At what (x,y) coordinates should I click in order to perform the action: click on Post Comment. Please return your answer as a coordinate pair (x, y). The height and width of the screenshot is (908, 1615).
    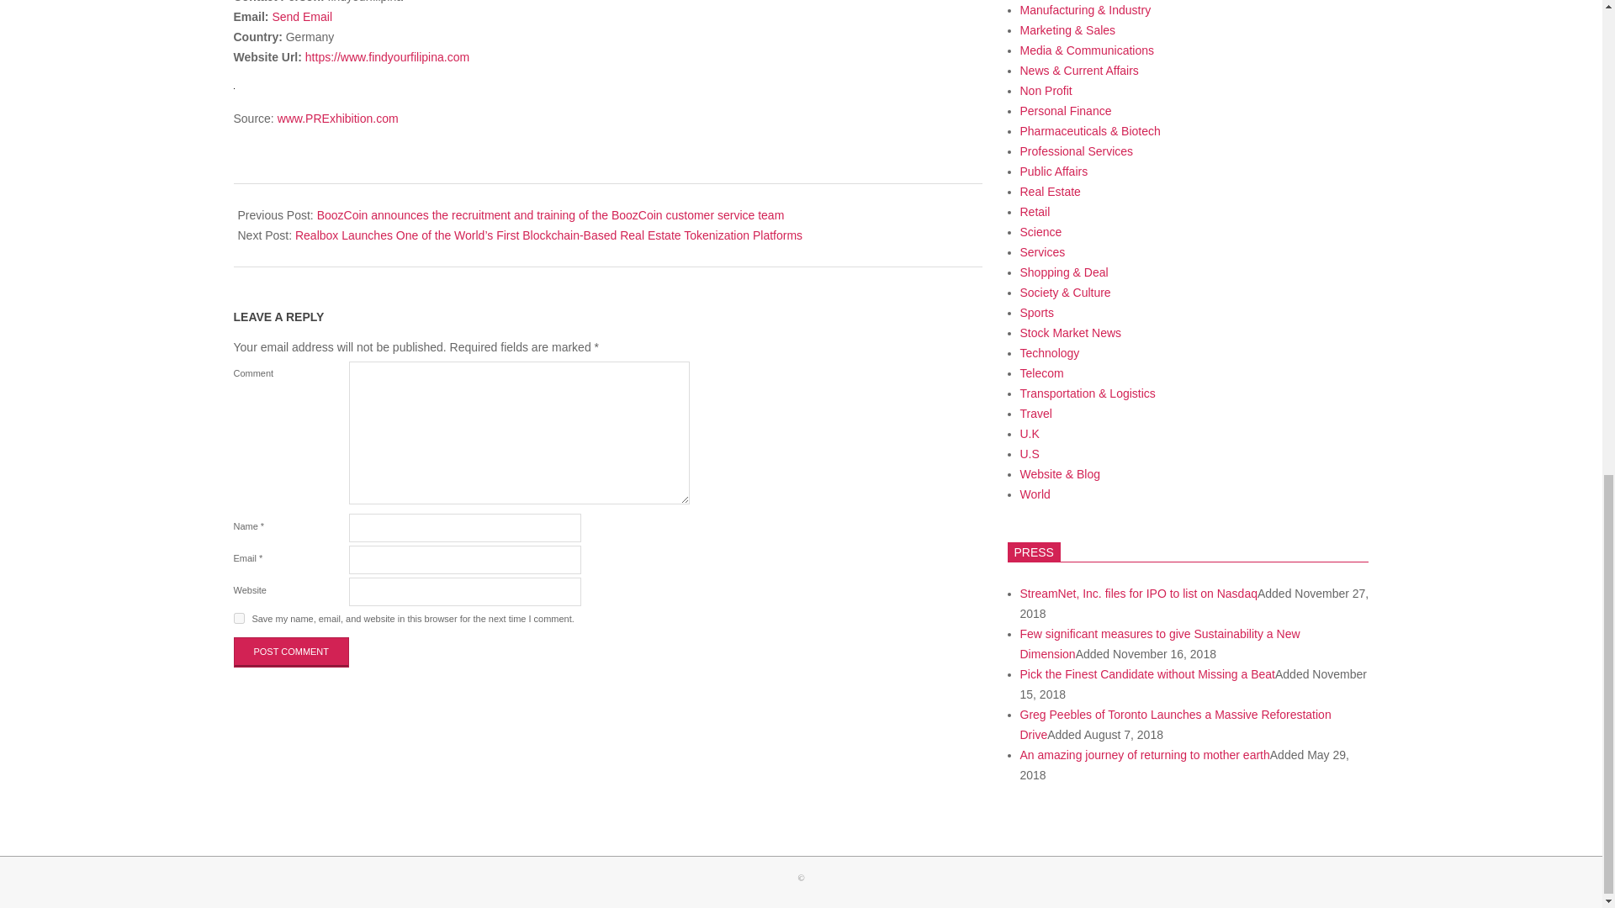
    Looking at the image, I should click on (292, 652).